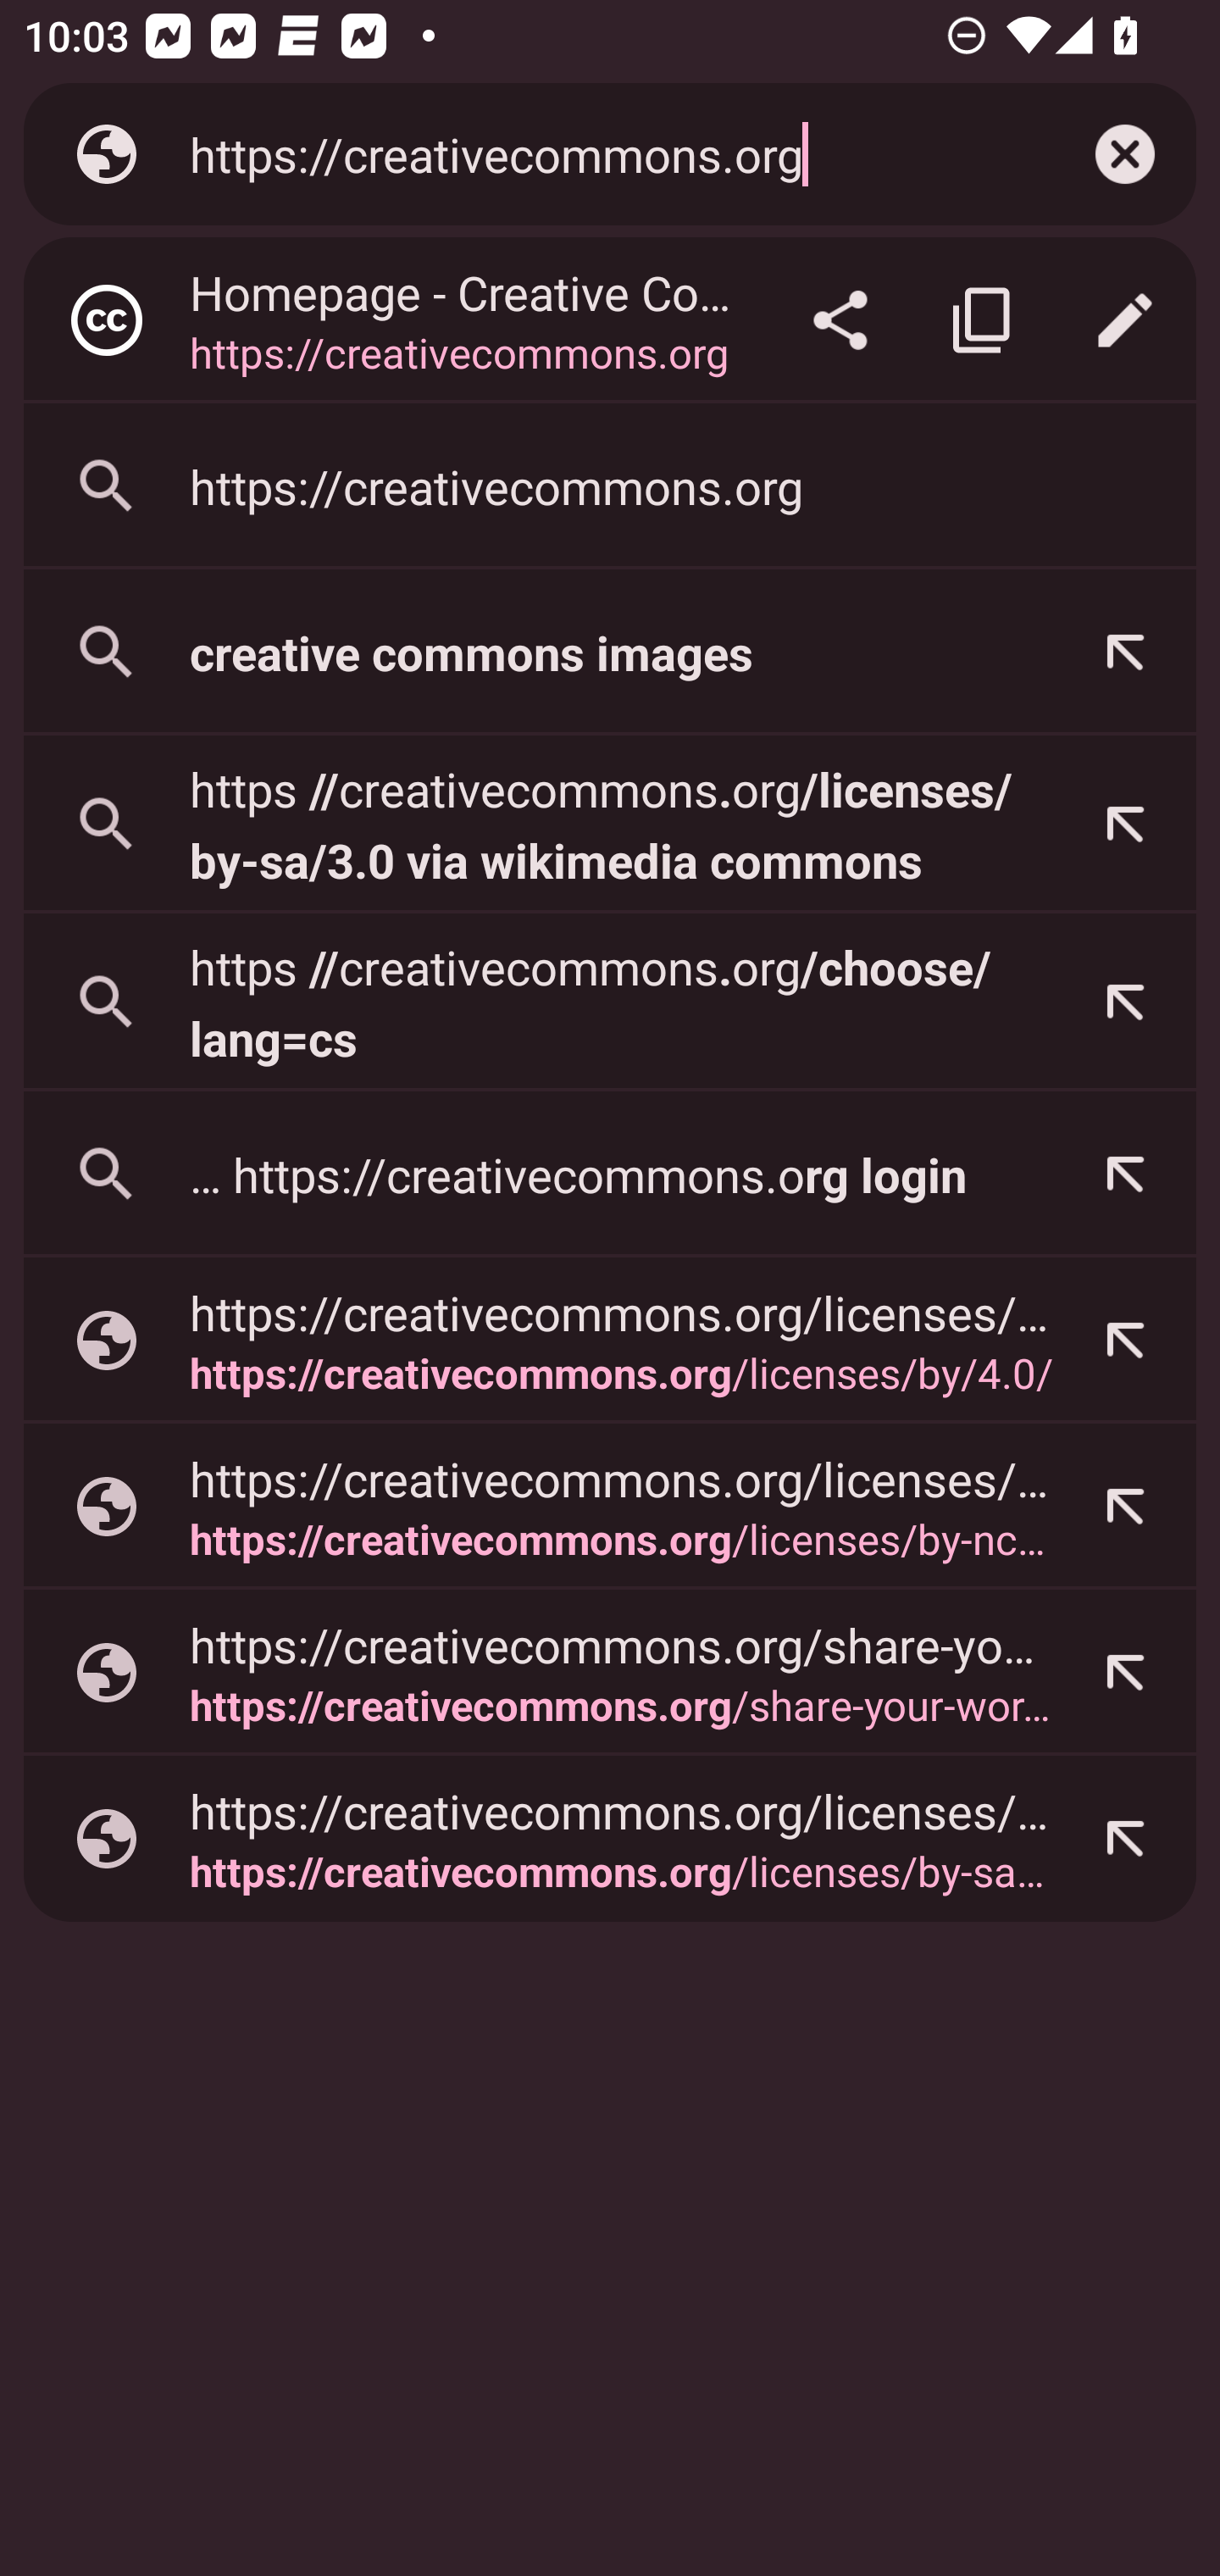 This screenshot has height=2576, width=1220. What do you see at coordinates (1125, 652) in the screenshot?
I see `Refine: creative commons images` at bounding box center [1125, 652].